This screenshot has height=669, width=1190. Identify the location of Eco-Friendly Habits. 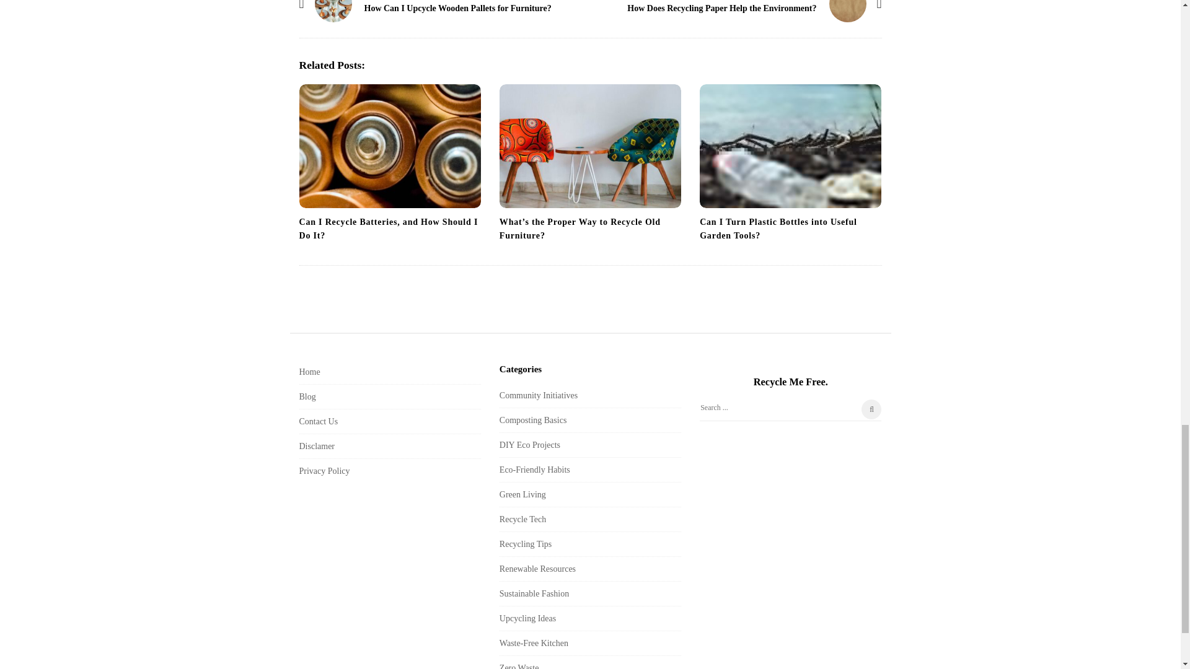
(534, 470).